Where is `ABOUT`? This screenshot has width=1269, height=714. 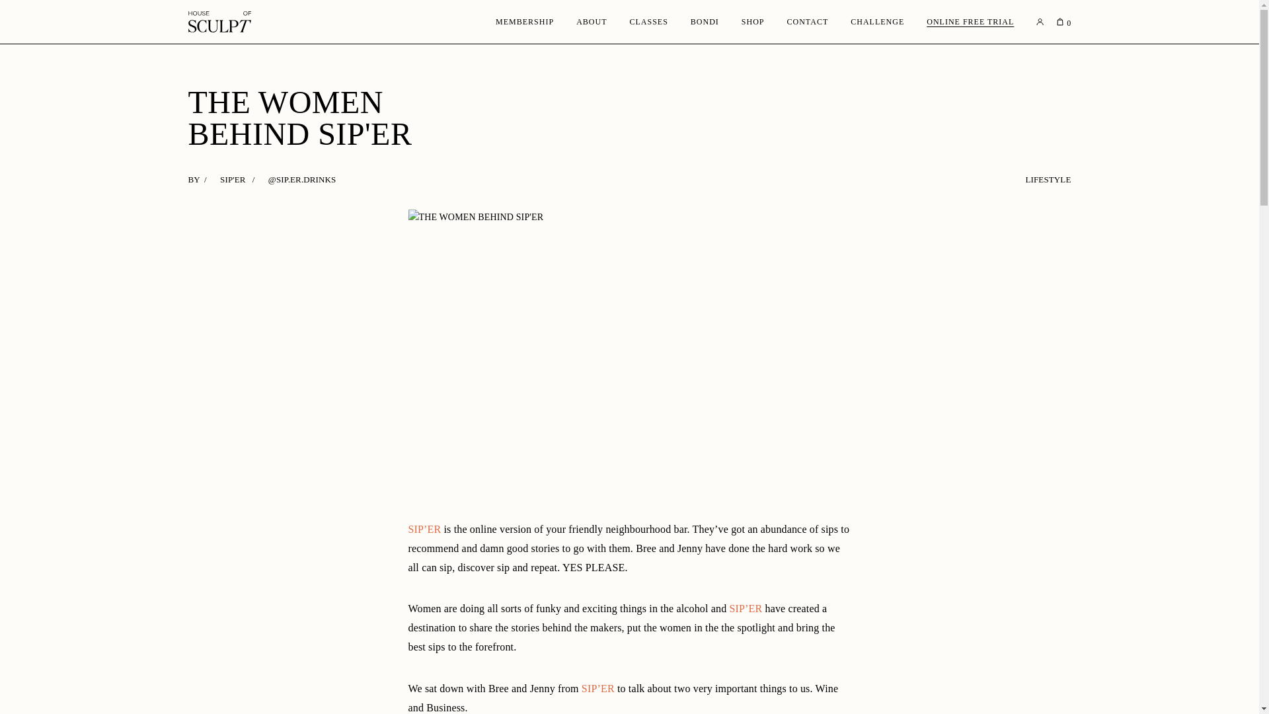
ABOUT is located at coordinates (591, 21).